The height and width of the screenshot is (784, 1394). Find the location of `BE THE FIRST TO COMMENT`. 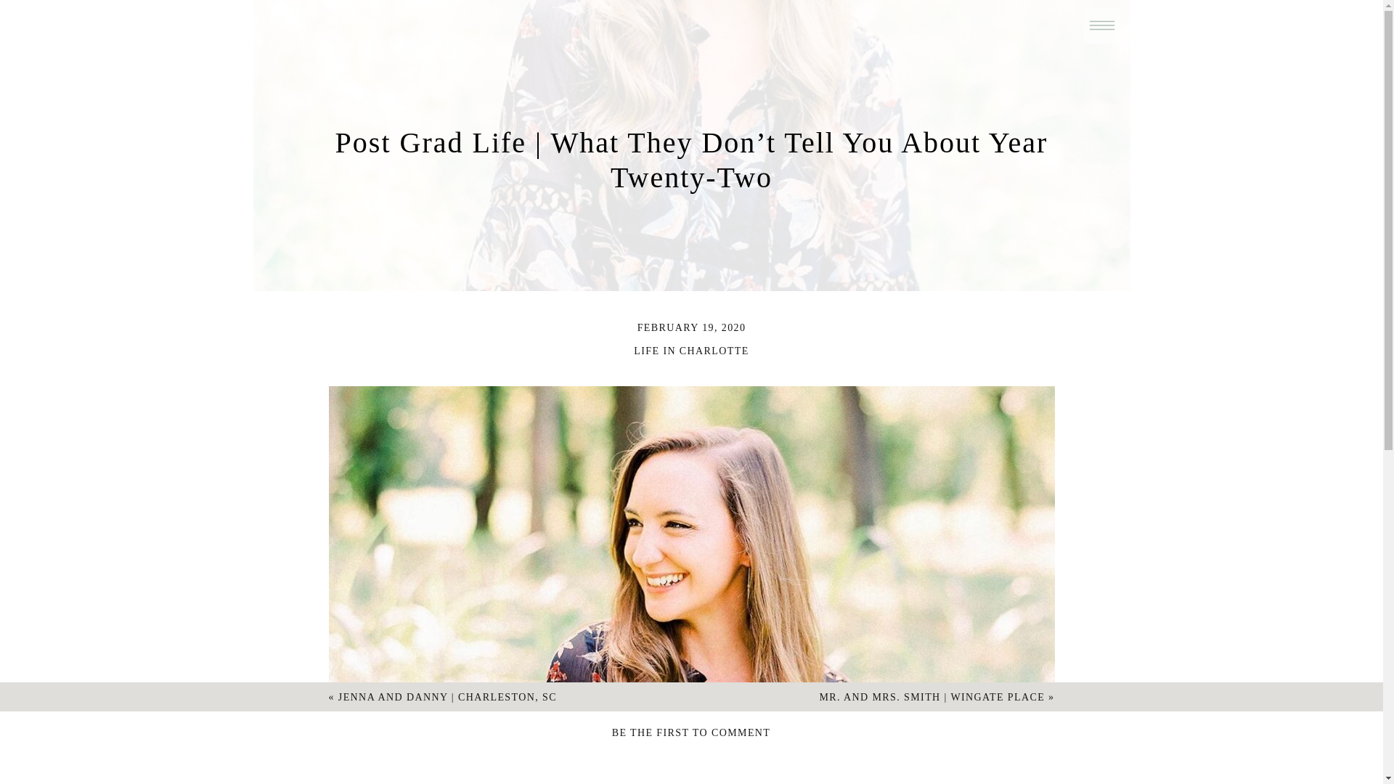

BE THE FIRST TO COMMENT is located at coordinates (691, 733).